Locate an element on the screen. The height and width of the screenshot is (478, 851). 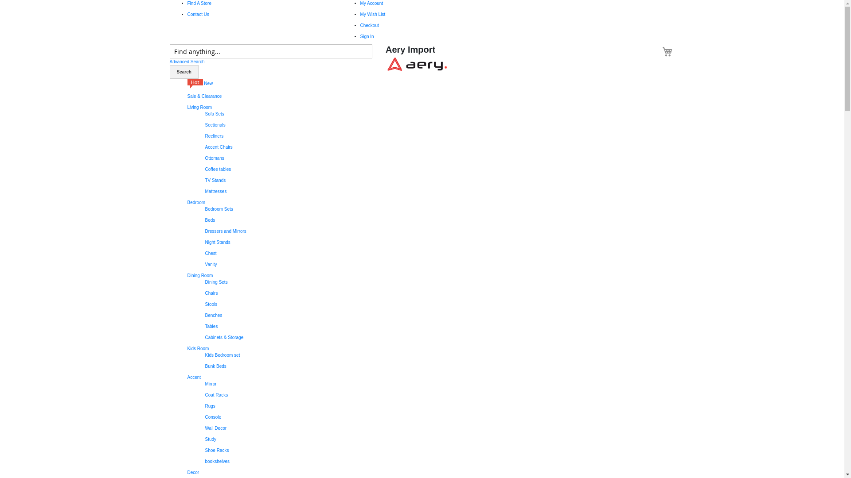
Mirror is located at coordinates (211, 384).